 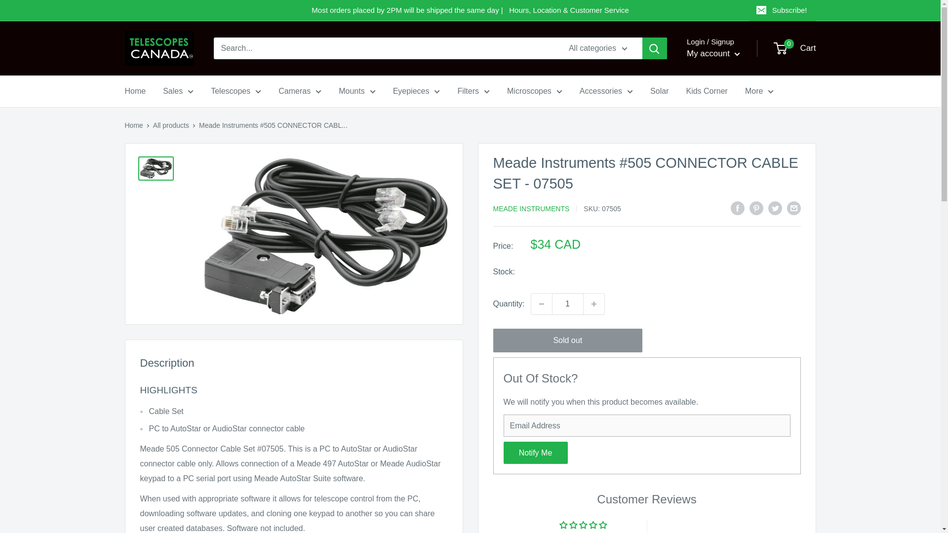 What do you see at coordinates (594, 304) in the screenshot?
I see `Increase quantity by 1` at bounding box center [594, 304].